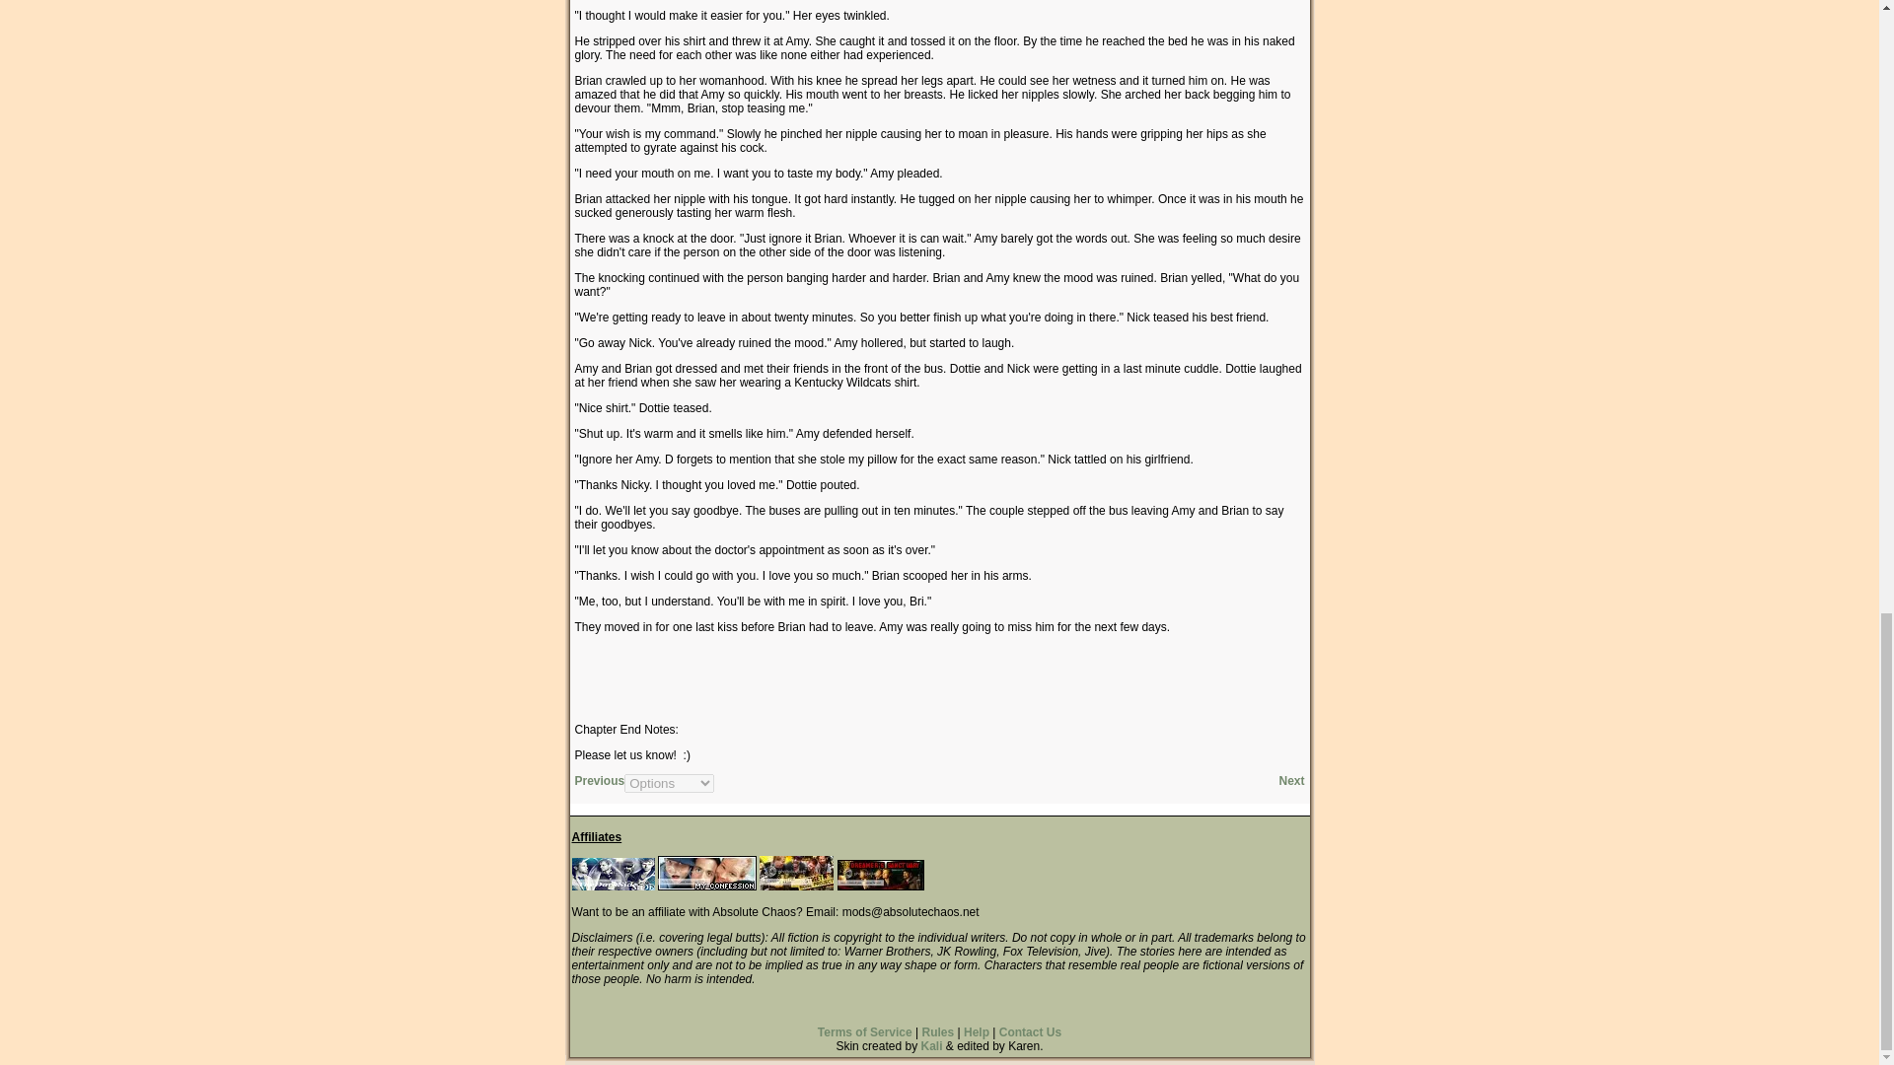 This screenshot has height=1065, width=1894. Describe the element at coordinates (706, 887) in the screenshot. I see `My Confession` at that location.